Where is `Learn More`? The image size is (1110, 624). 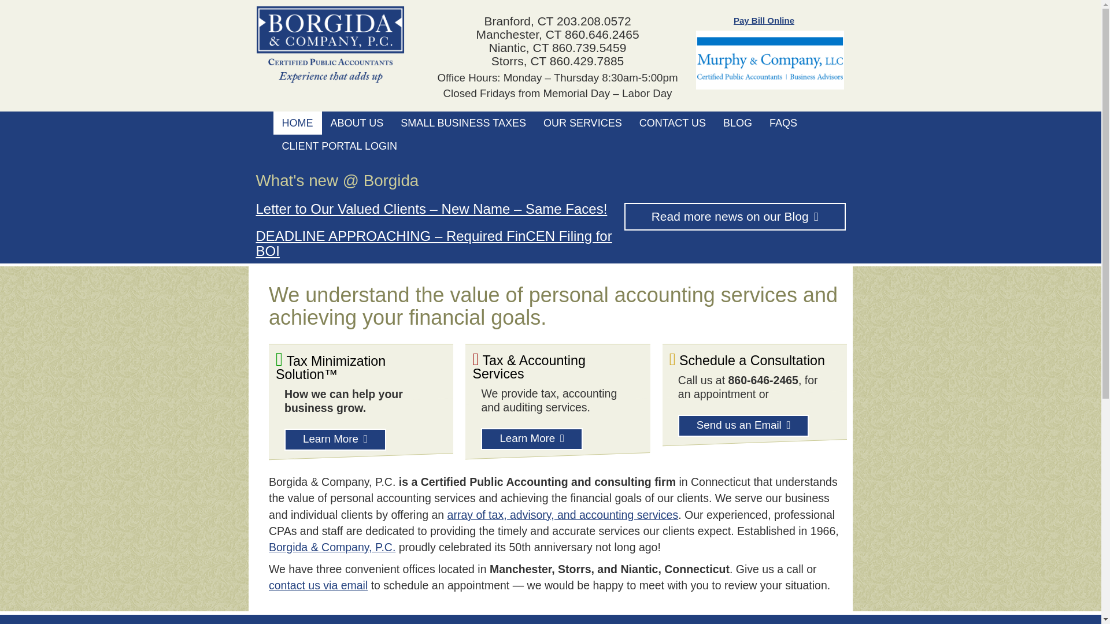
Learn More is located at coordinates (335, 439).